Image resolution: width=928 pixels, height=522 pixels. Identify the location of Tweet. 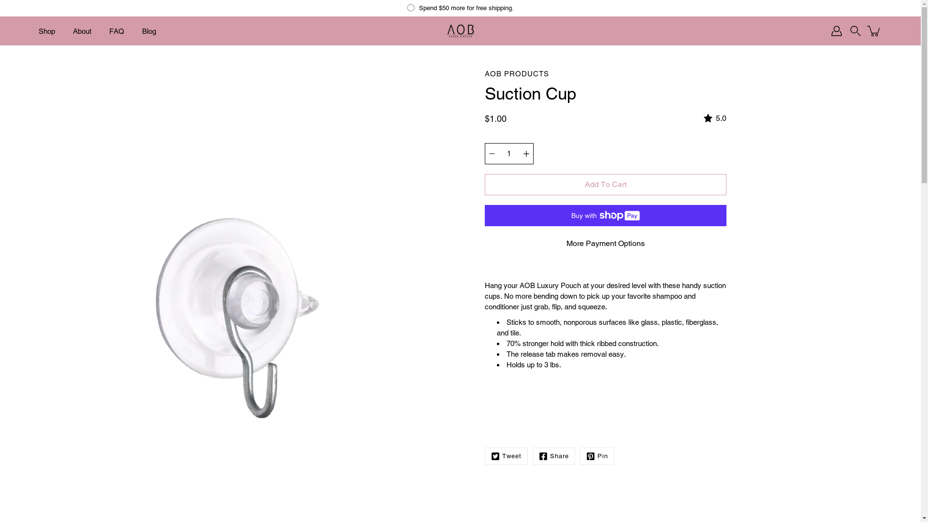
(506, 456).